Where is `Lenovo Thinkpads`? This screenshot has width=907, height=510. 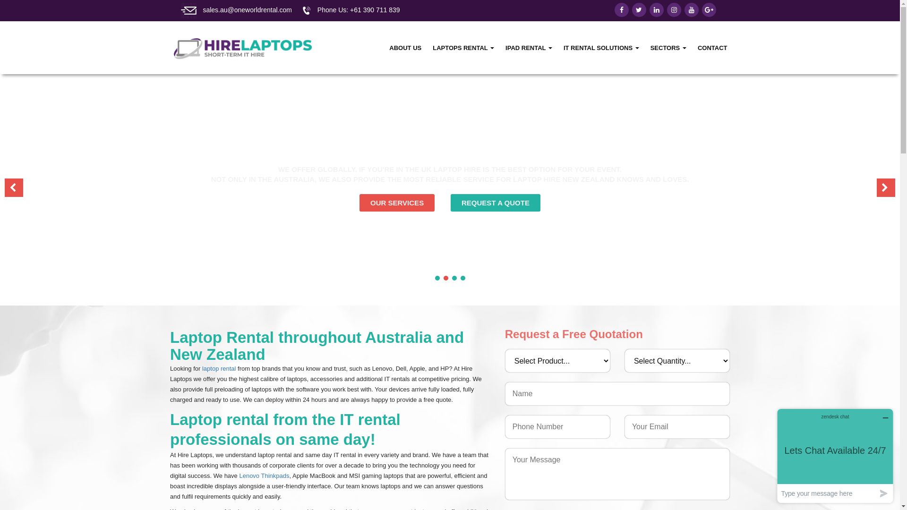 Lenovo Thinkpads is located at coordinates (264, 476).